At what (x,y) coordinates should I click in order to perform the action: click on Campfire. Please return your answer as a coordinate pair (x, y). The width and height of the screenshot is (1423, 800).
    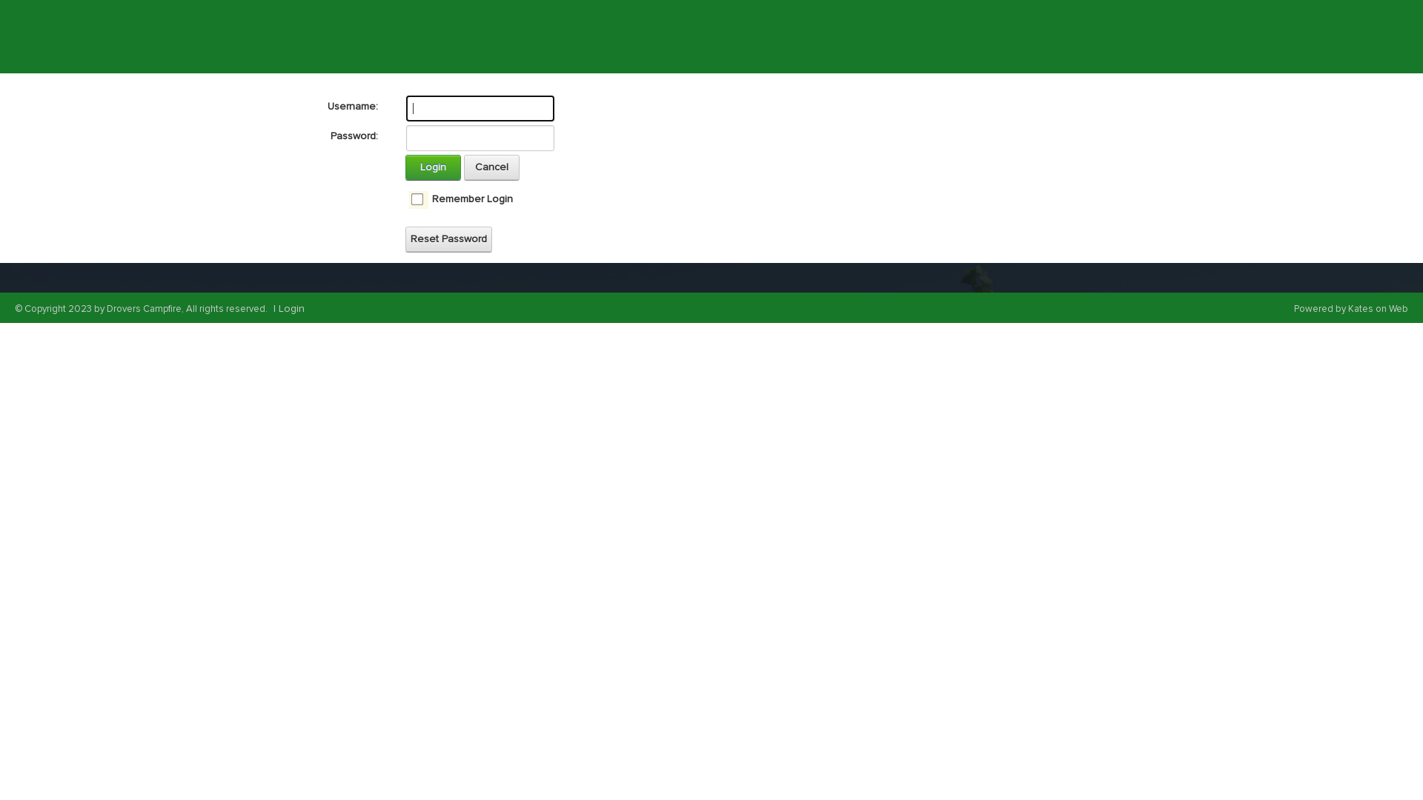
    Looking at the image, I should click on (947, 35).